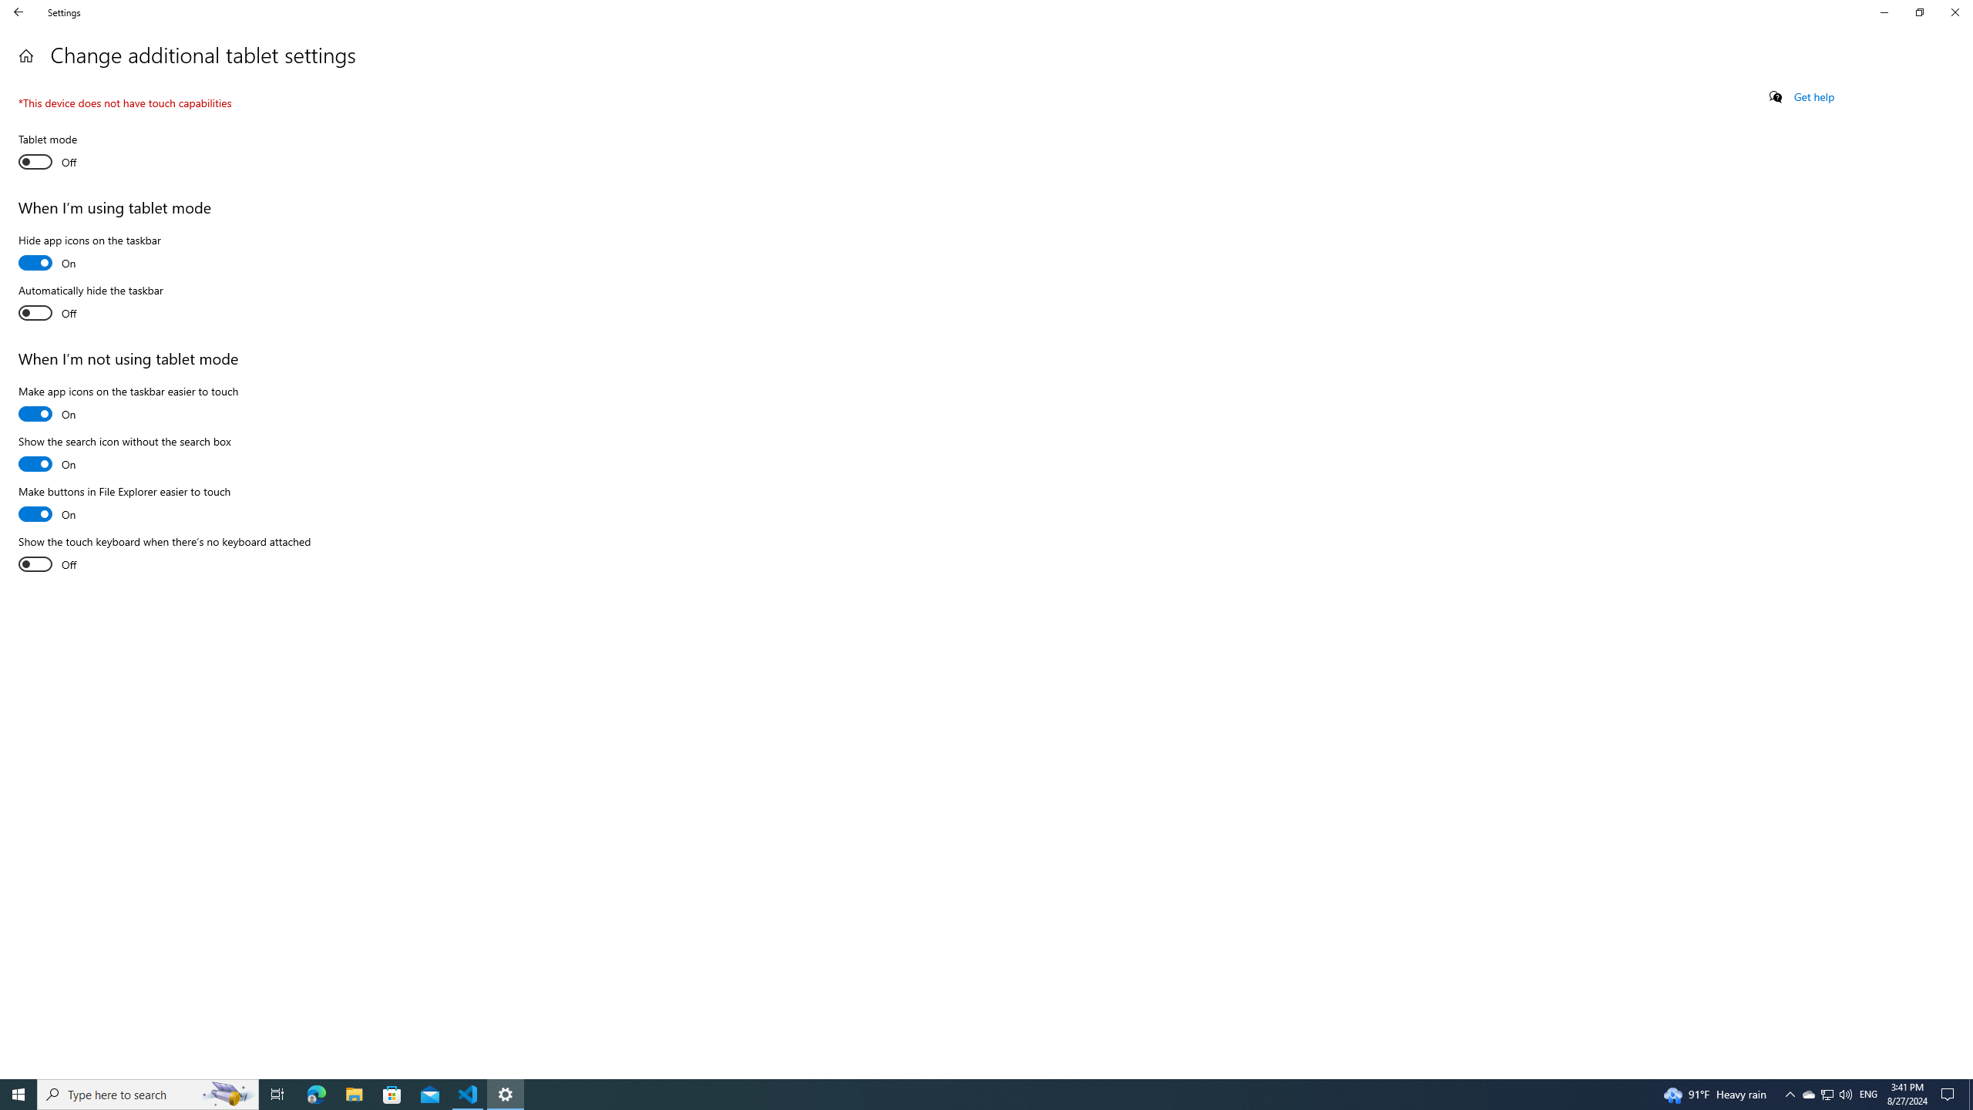 Image resolution: width=1973 pixels, height=1110 pixels. What do you see at coordinates (506, 1095) in the screenshot?
I see `Settings - 1 running window` at bounding box center [506, 1095].